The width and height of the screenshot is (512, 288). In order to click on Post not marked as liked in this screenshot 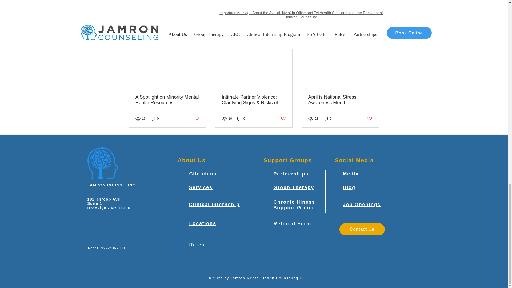, I will do `click(350, 6)`.